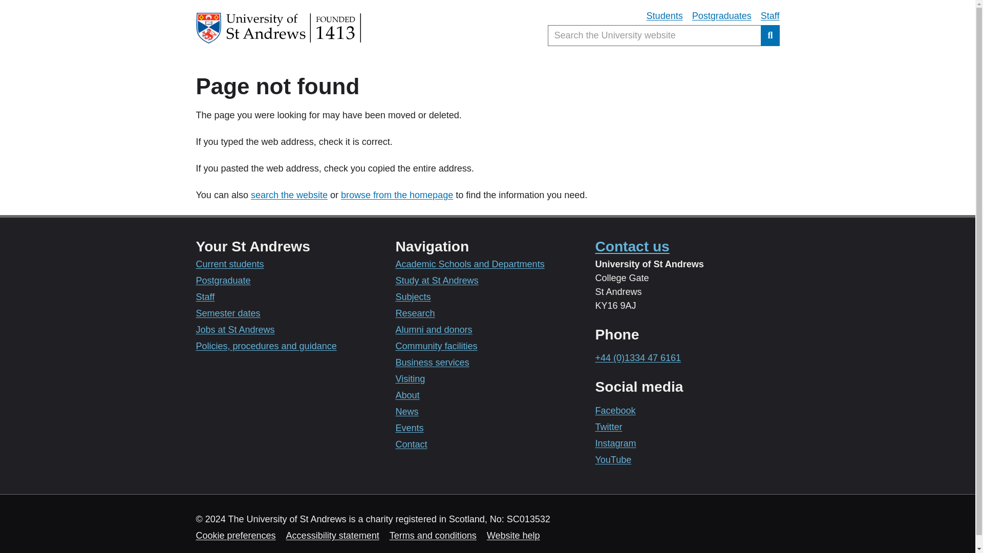  I want to click on Academic Schools and Departments, so click(469, 264).